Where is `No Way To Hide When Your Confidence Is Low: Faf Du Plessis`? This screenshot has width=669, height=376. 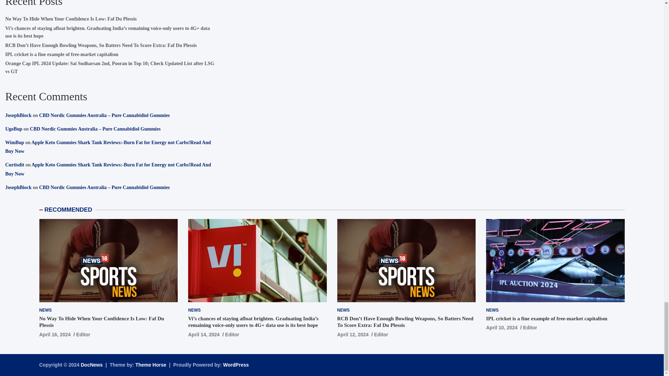 No Way To Hide When Your Confidence Is Low: Faf Du Plessis is located at coordinates (54, 334).